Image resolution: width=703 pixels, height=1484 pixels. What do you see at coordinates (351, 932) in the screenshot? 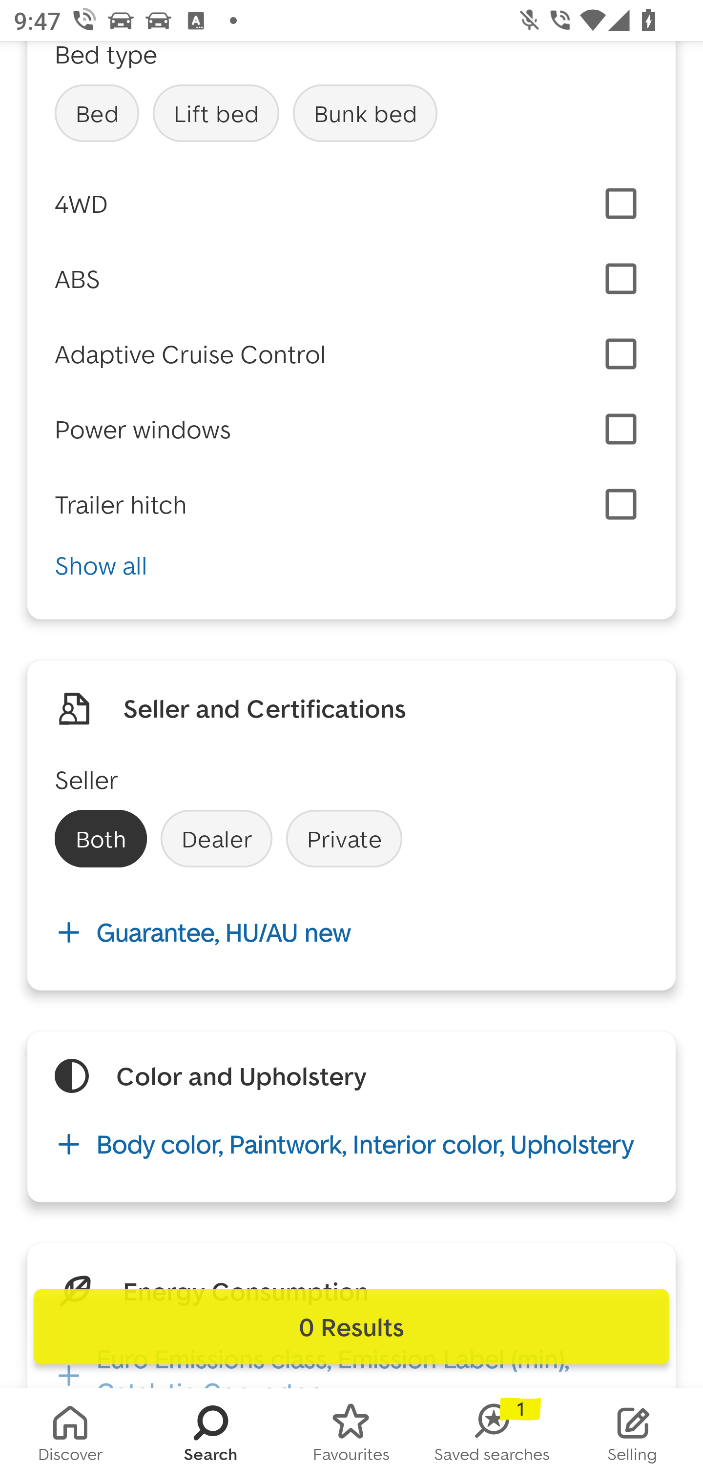
I see `Guarantee, HU/AU new` at bounding box center [351, 932].